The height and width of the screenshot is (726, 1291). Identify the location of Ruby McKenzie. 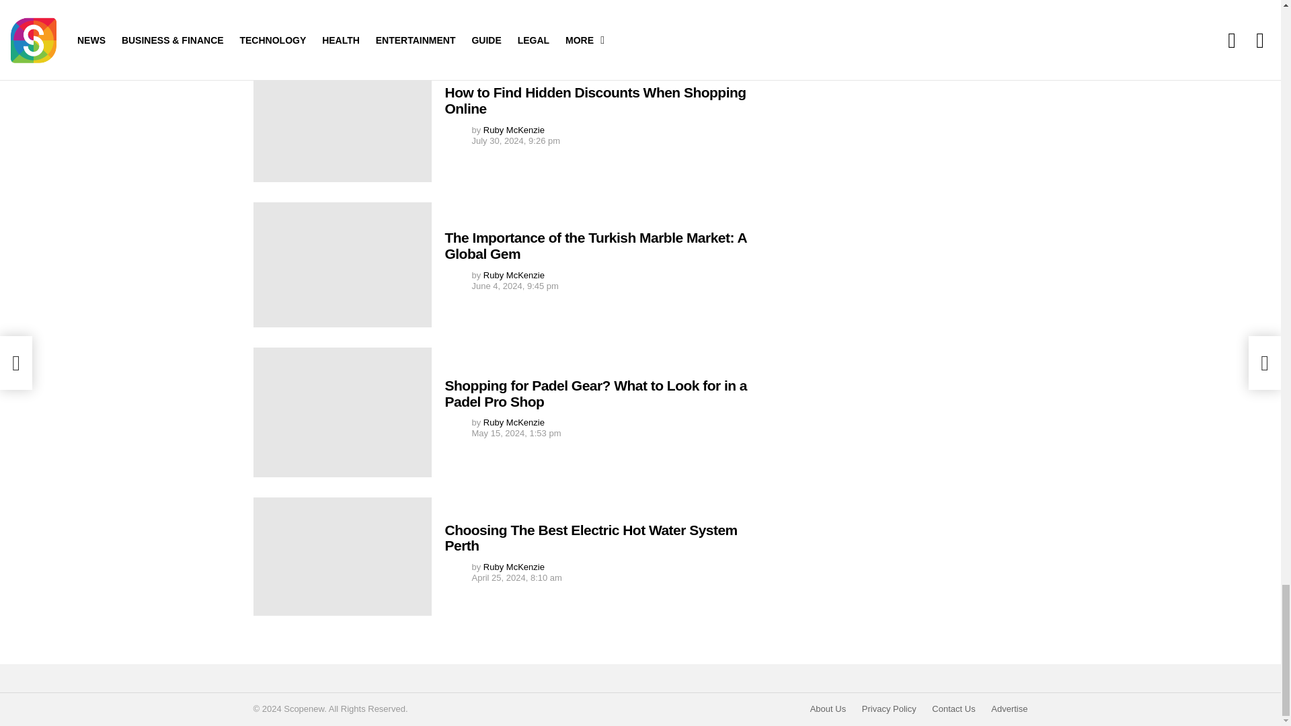
(514, 129).